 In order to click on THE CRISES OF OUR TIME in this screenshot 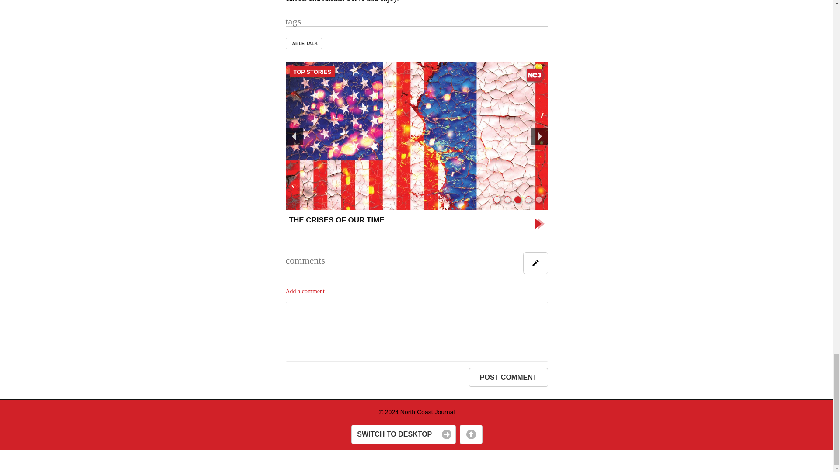, I will do `click(416, 224)`.